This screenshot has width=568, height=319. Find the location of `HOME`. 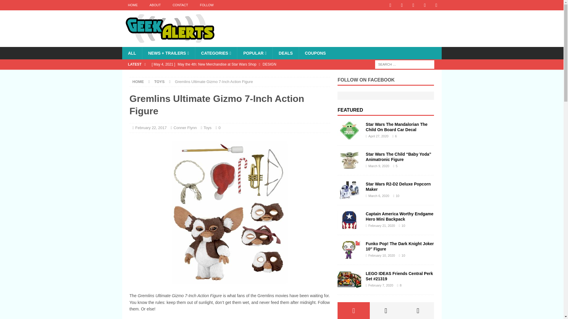

HOME is located at coordinates (133, 5).